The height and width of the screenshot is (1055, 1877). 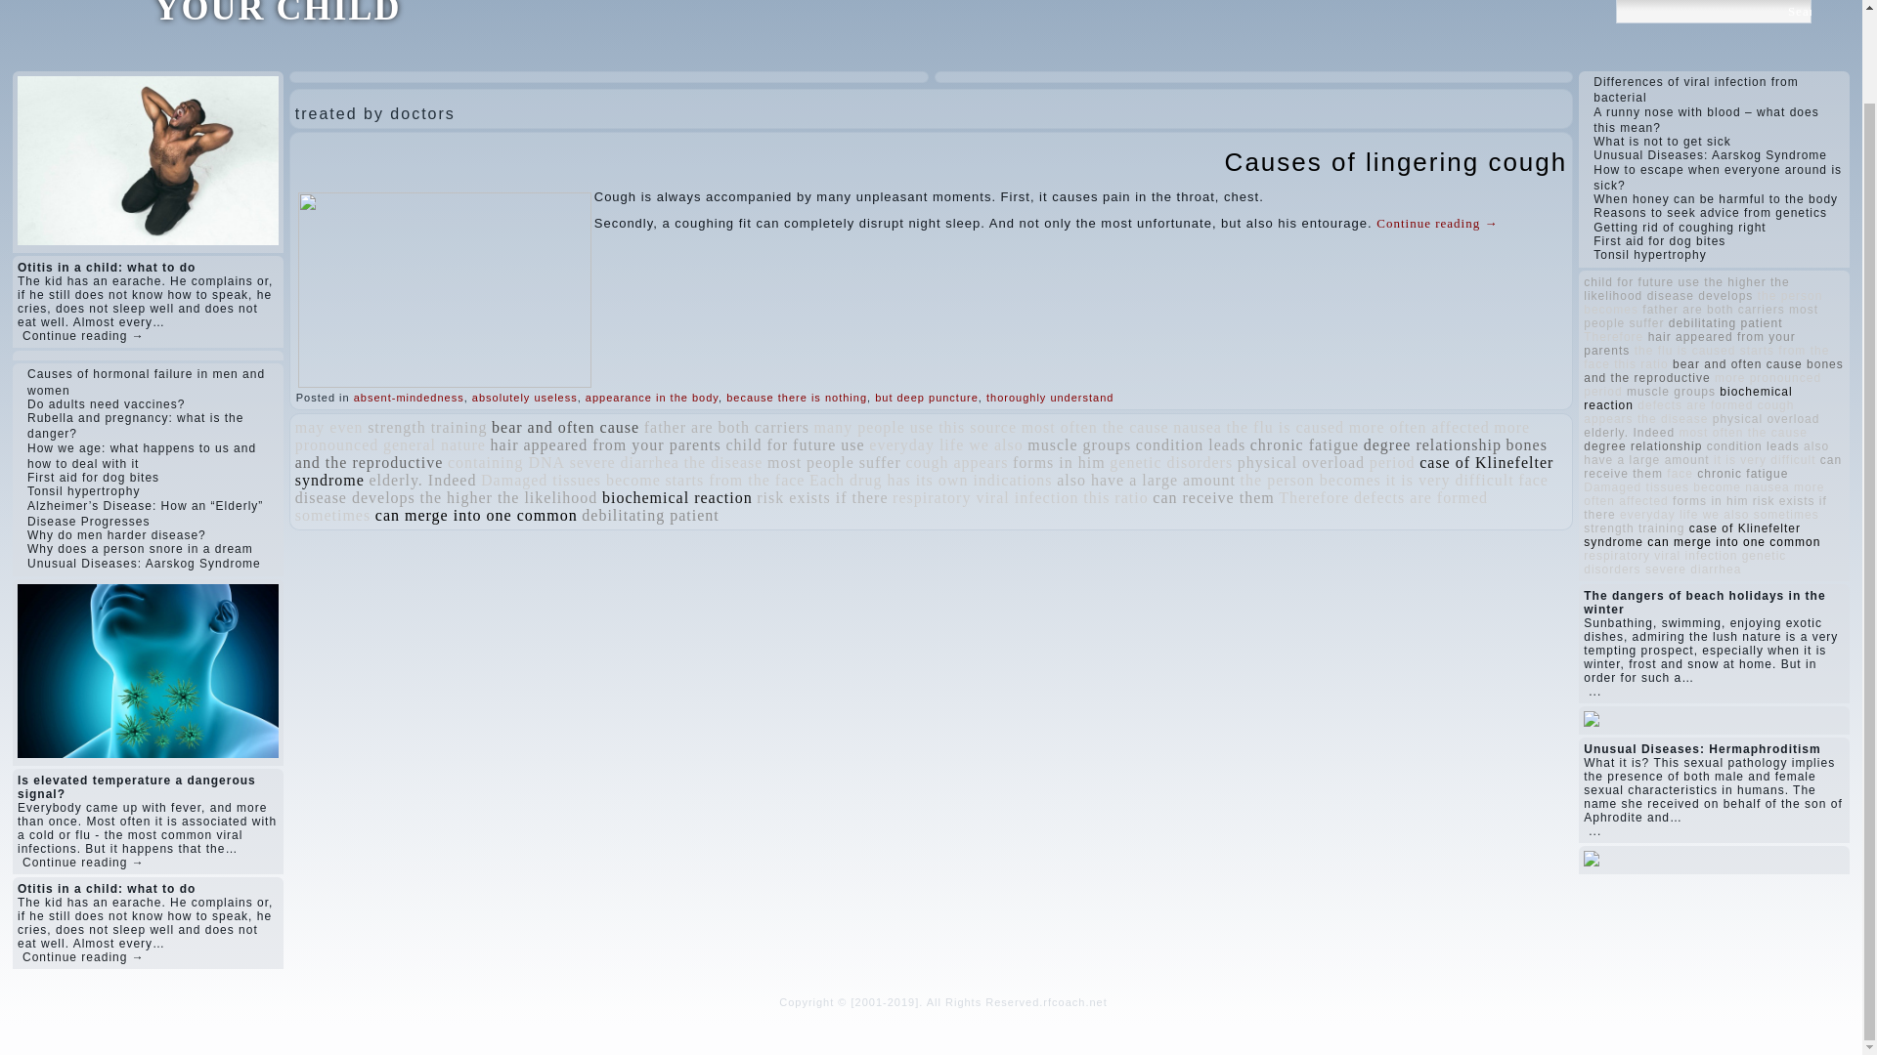 I want to click on First aid for dog bites, so click(x=94, y=477).